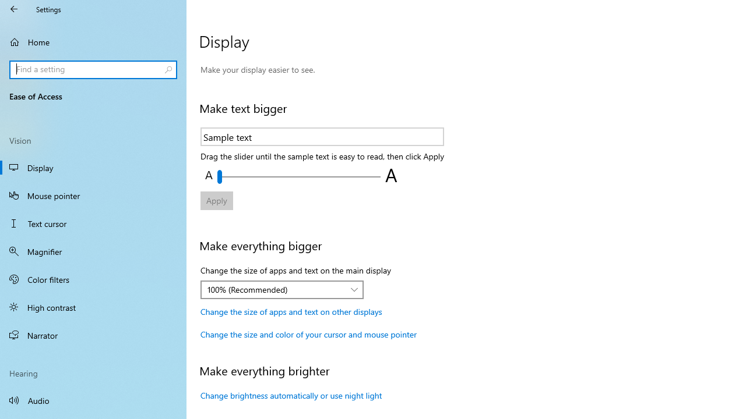 This screenshot has height=419, width=746. What do you see at coordinates (291, 312) in the screenshot?
I see `Change the size of apps and text on other displays` at bounding box center [291, 312].